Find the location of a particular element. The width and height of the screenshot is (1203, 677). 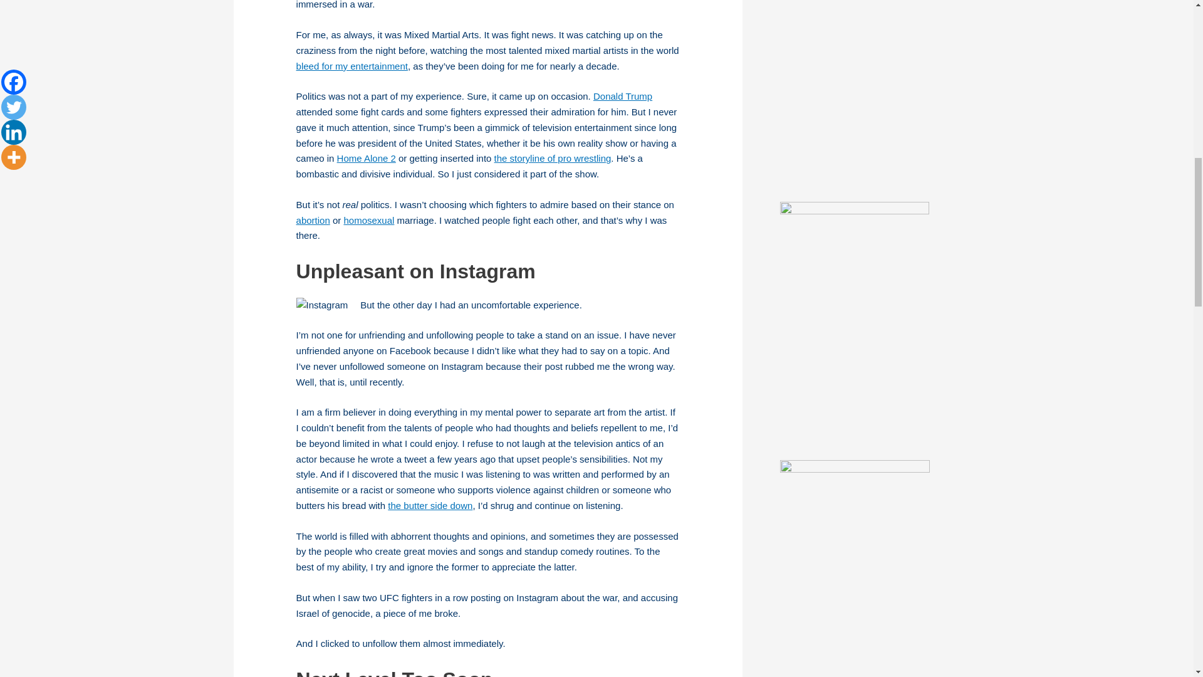

Home Alone 2 is located at coordinates (366, 158).